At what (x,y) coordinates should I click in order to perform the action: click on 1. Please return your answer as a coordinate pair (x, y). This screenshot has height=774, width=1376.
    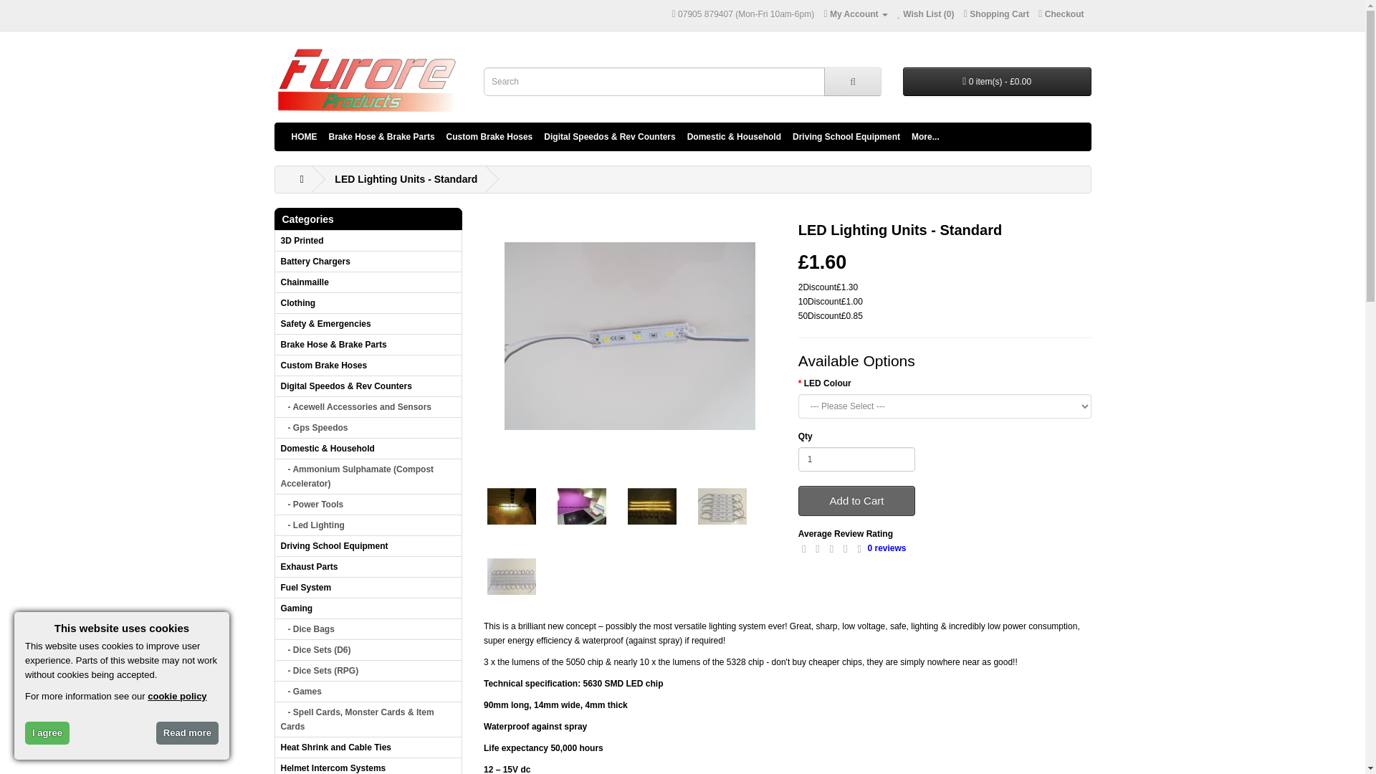
    Looking at the image, I should click on (857, 459).